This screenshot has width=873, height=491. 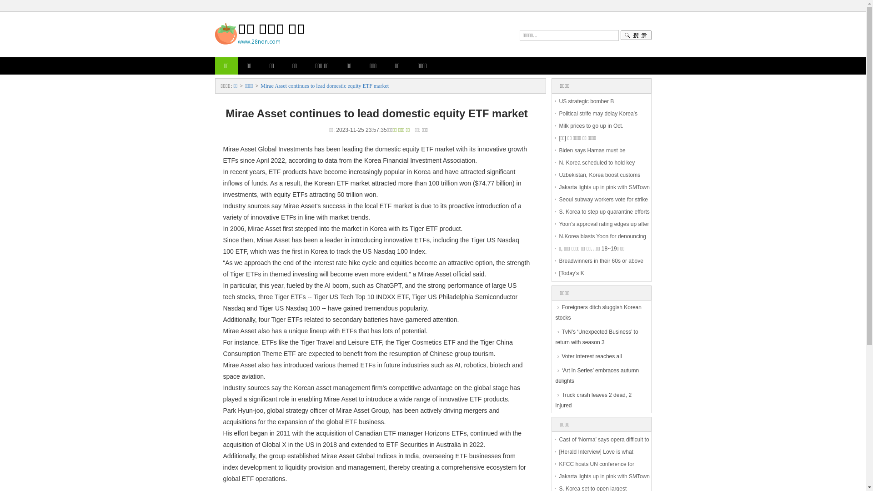 What do you see at coordinates (597, 458) in the screenshot?
I see `[Herald Interview] Love is what defines artist Dawn` at bounding box center [597, 458].